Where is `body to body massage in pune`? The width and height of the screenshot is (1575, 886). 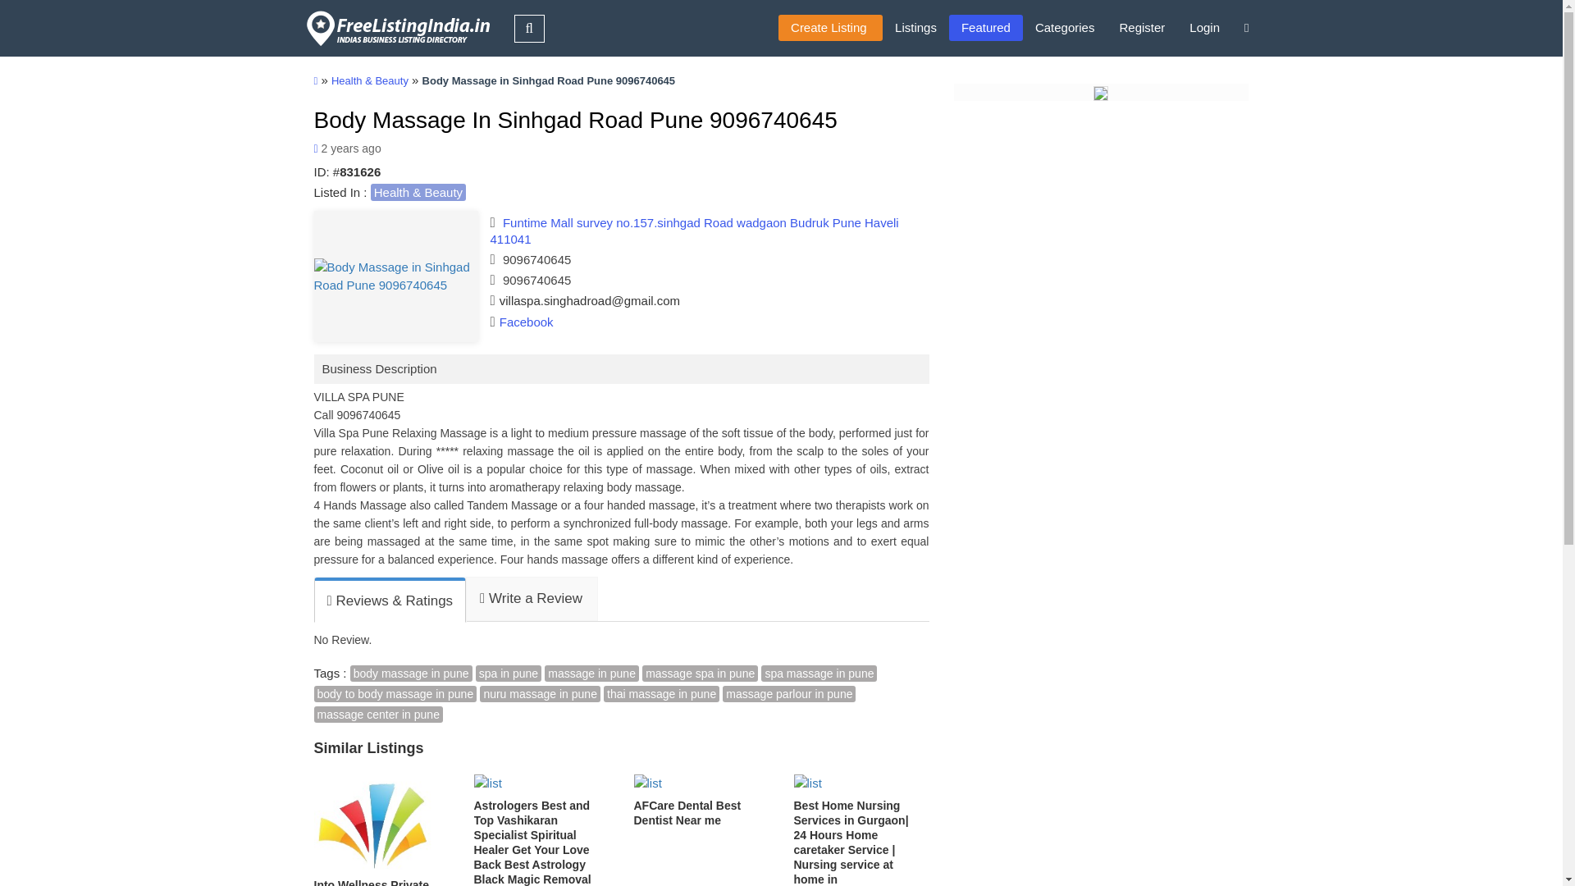
body to body massage in pune is located at coordinates (395, 694).